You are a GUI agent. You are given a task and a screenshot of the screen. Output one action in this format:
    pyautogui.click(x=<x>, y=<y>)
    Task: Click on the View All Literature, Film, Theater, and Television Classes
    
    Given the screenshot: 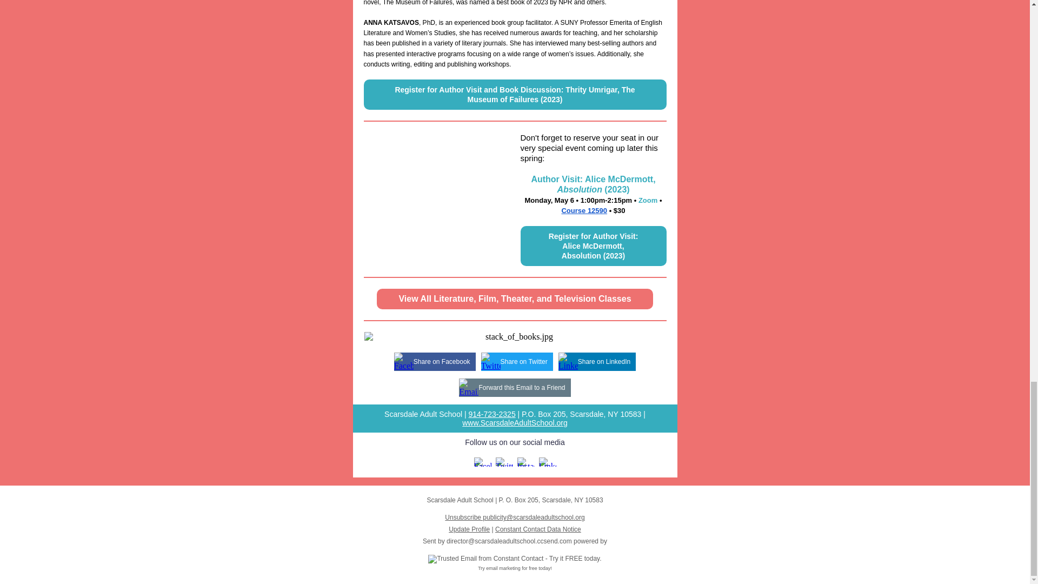 What is the action you would take?
    pyautogui.click(x=515, y=298)
    